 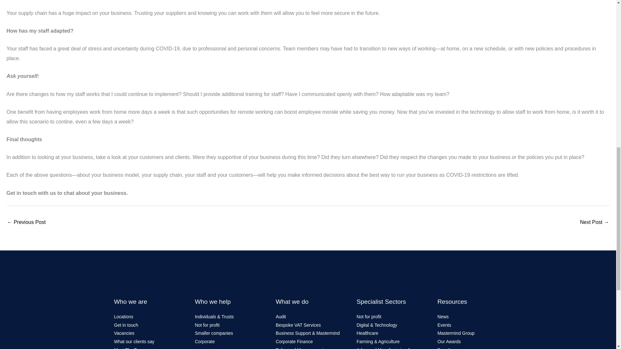 I want to click on Bespoke VAT Services, so click(x=298, y=325).